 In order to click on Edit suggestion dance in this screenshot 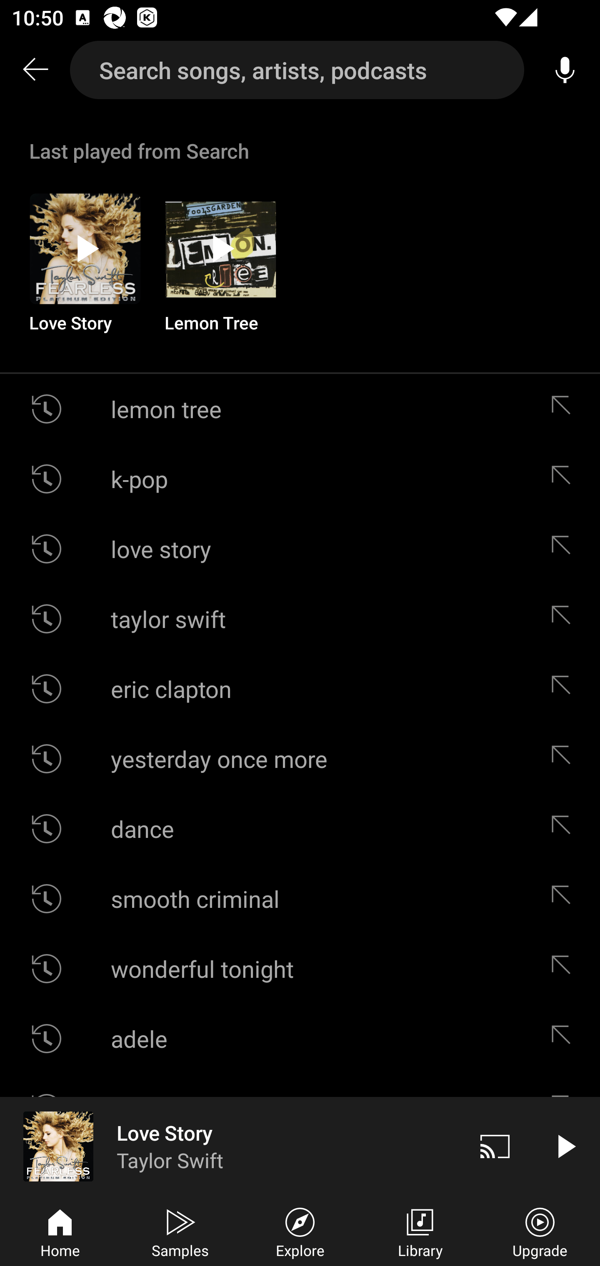, I will do `click(565, 829)`.